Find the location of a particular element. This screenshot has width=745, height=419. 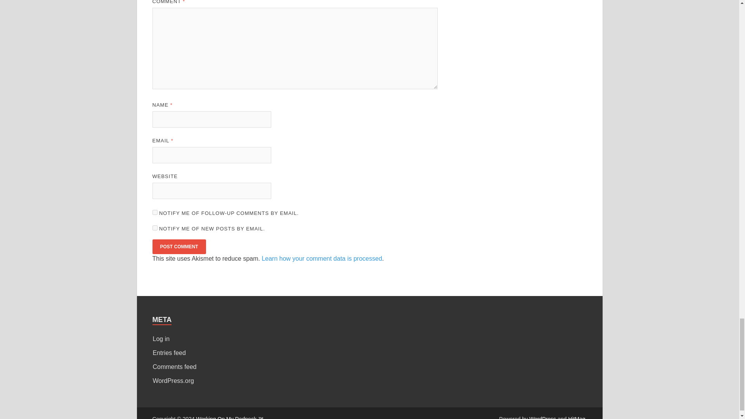

subscribe is located at coordinates (154, 213).